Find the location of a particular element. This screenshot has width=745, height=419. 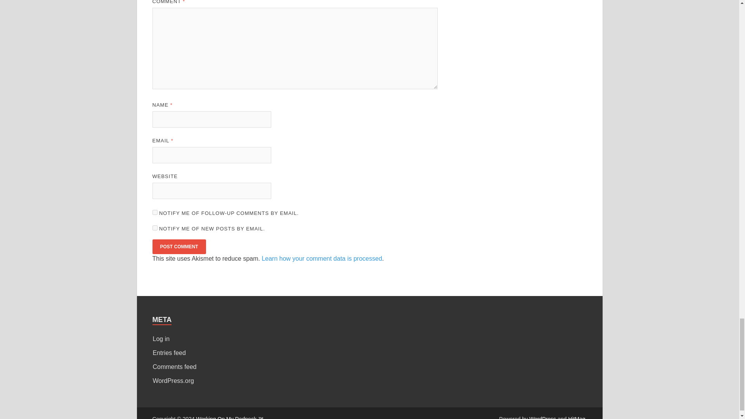

subscribe is located at coordinates (154, 213).